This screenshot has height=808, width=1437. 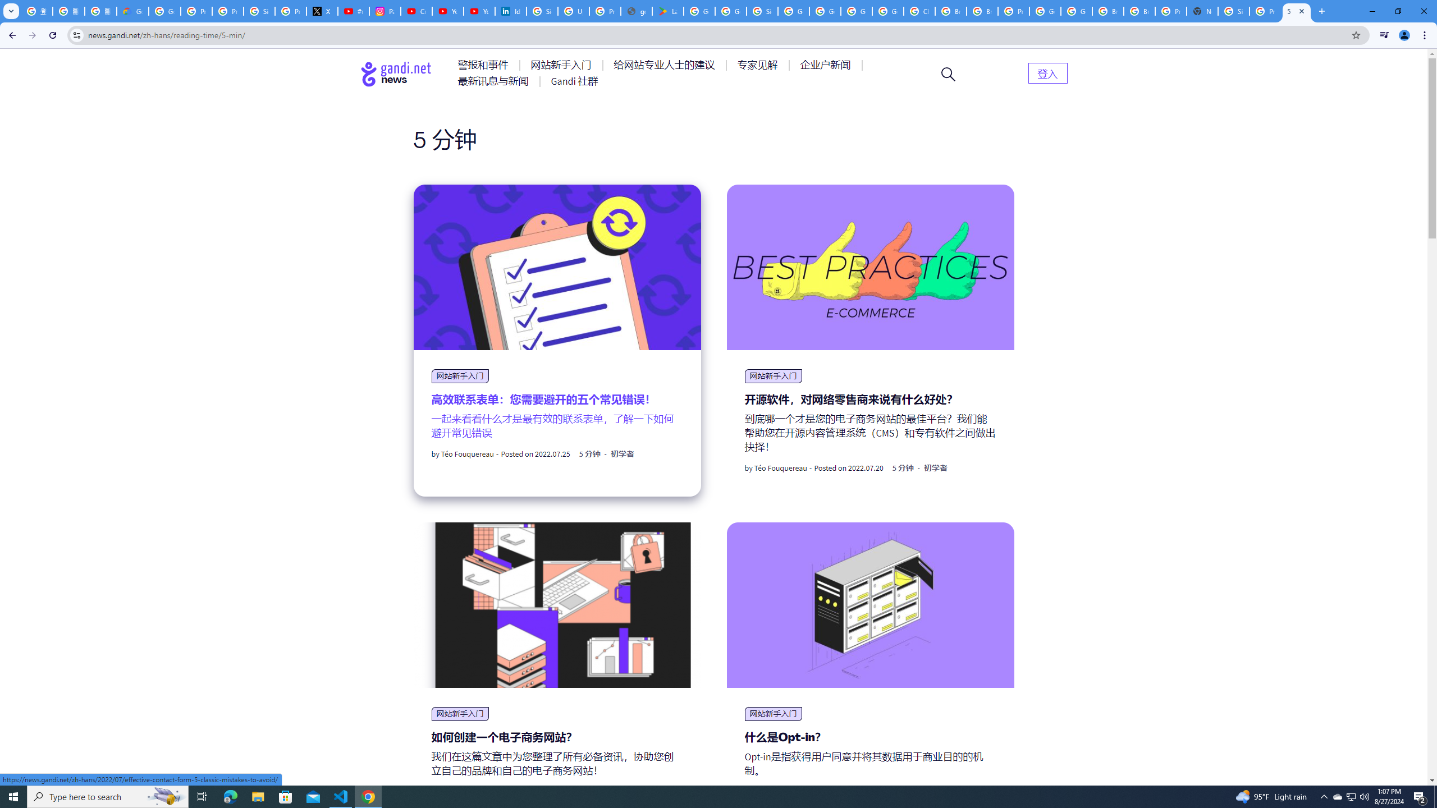 I want to click on AutomationID: menu-item-77761, so click(x=485, y=65).